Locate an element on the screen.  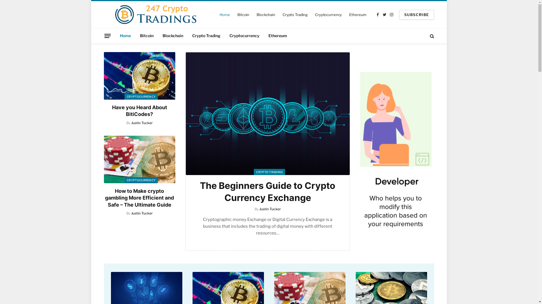
Cryptocurrency is located at coordinates (244, 36).